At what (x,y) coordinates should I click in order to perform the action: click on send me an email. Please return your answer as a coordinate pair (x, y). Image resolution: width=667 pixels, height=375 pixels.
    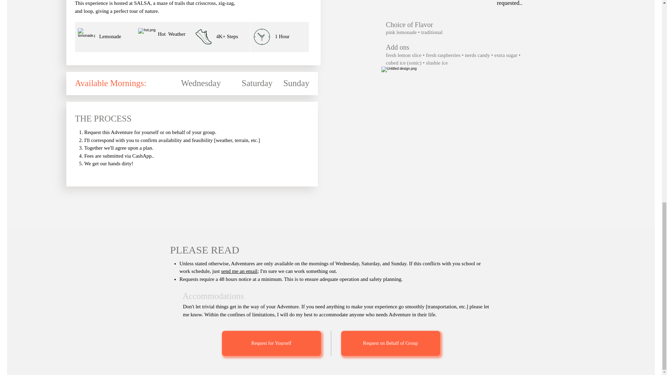
    Looking at the image, I should click on (239, 271).